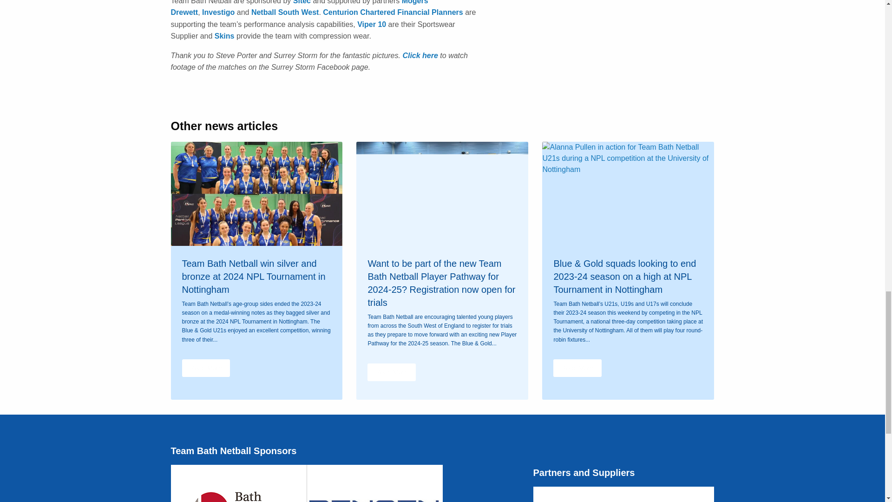  What do you see at coordinates (206, 368) in the screenshot?
I see `Read More` at bounding box center [206, 368].